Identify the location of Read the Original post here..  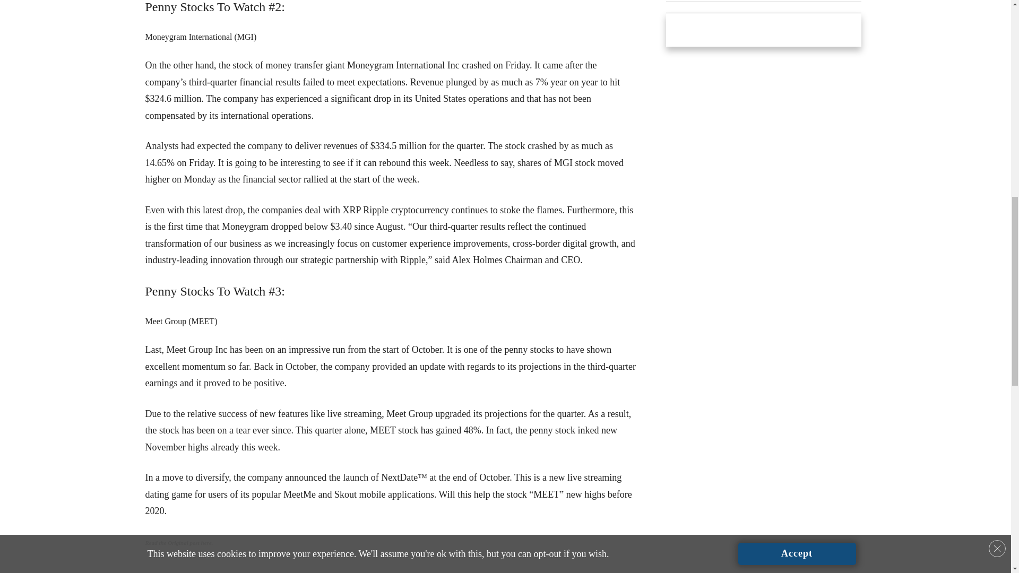
(179, 543).